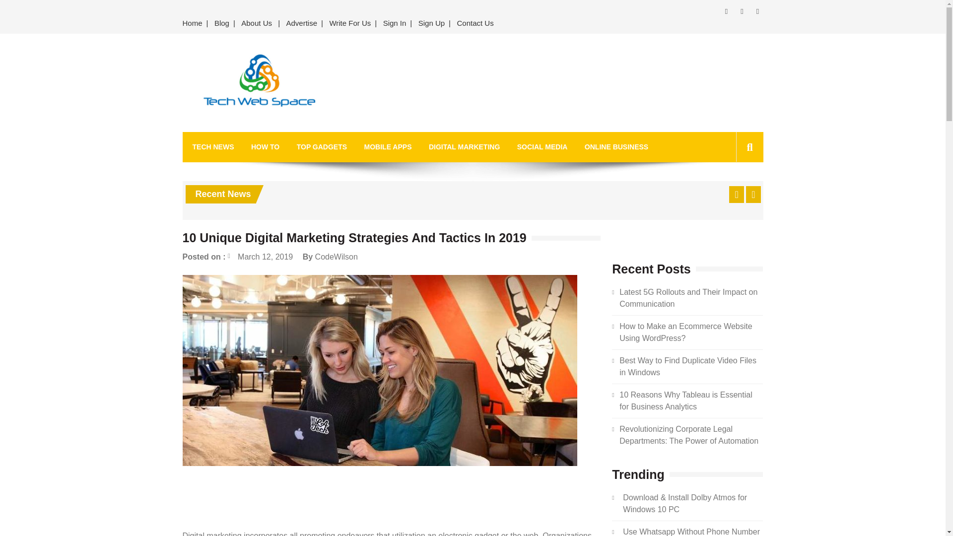 The width and height of the screenshot is (953, 536). Describe the element at coordinates (349, 23) in the screenshot. I see `Write For Us` at that location.